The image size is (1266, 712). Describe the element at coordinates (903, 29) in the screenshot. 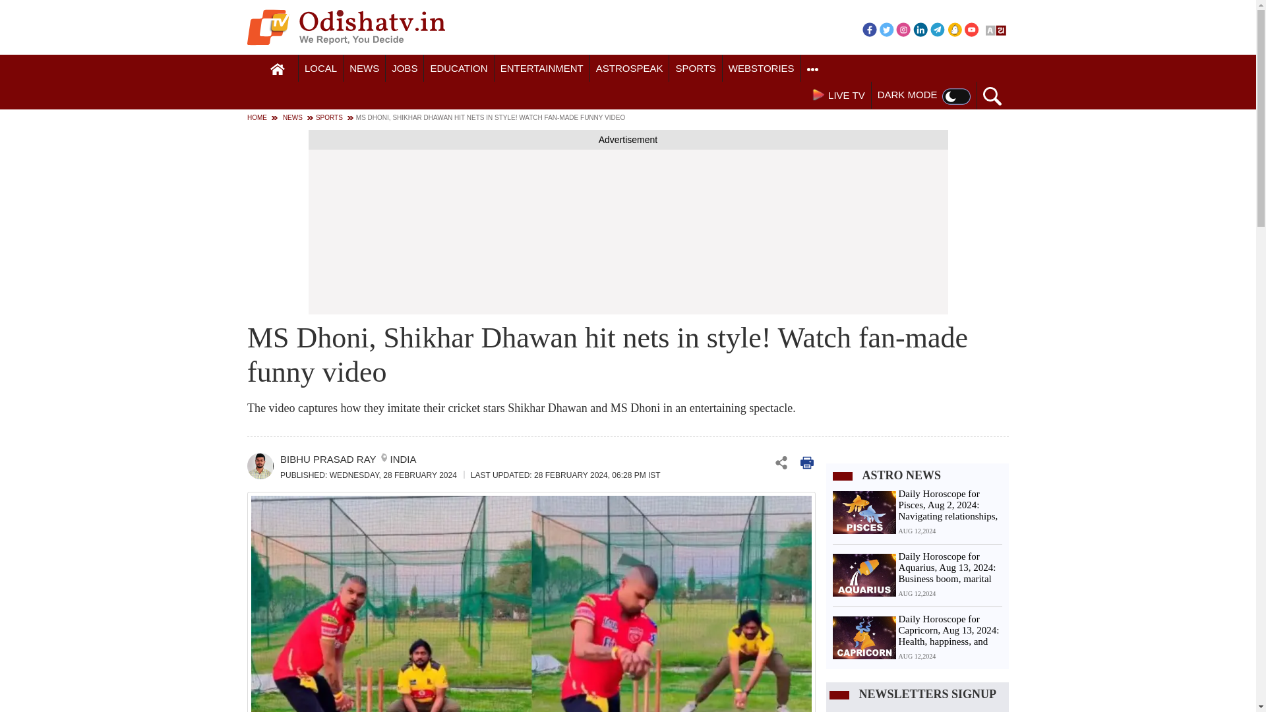

I see `Instagram` at that location.